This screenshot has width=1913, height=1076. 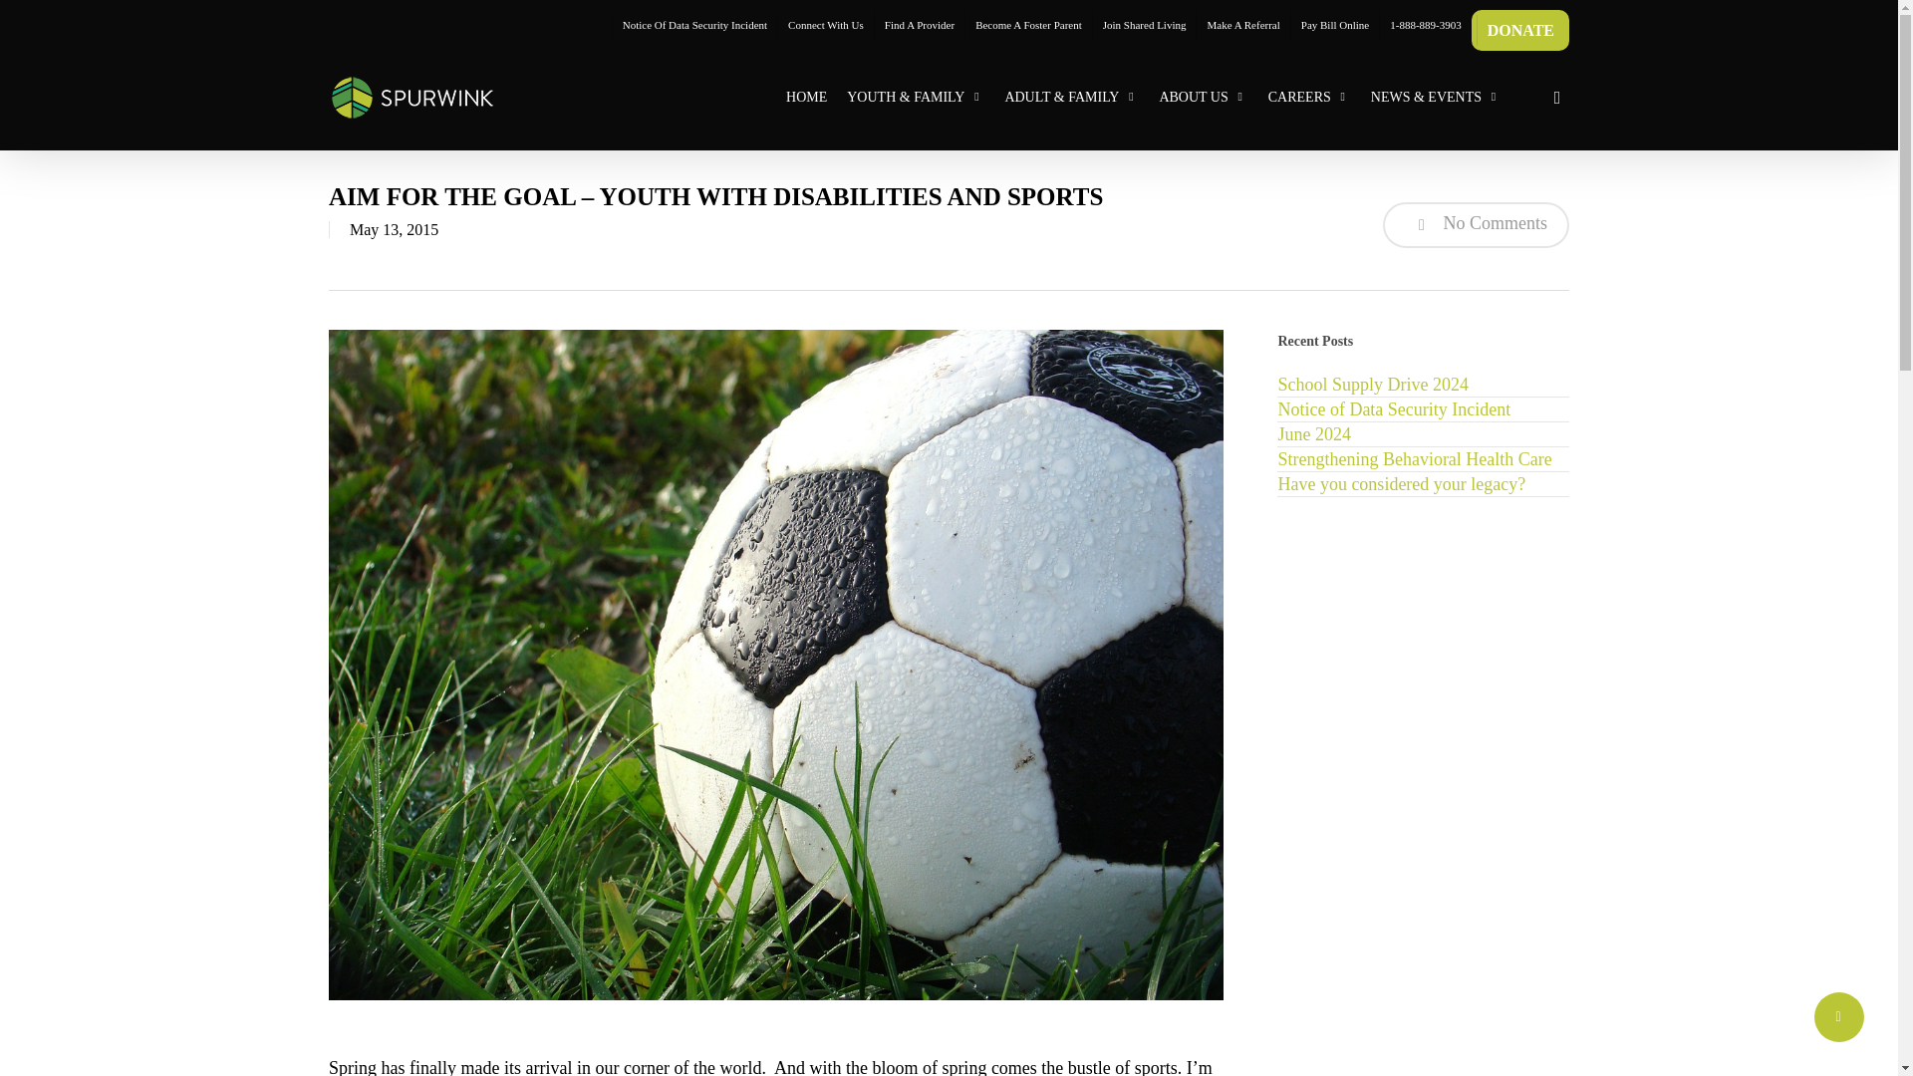 What do you see at coordinates (1144, 25) in the screenshot?
I see `Join Shared Living` at bounding box center [1144, 25].